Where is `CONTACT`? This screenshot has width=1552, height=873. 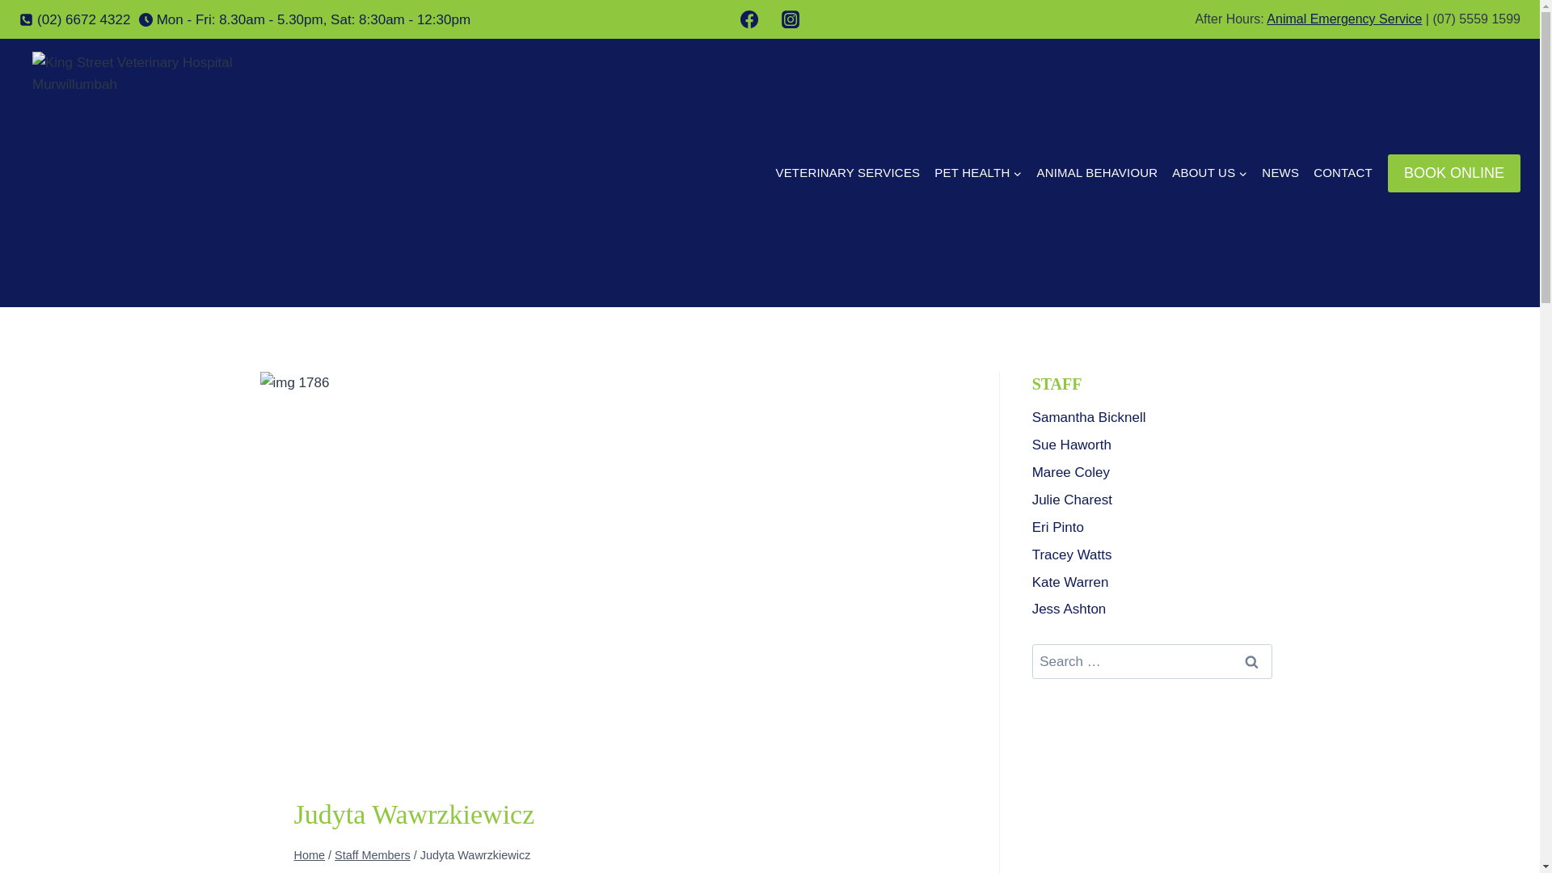
CONTACT is located at coordinates (1343, 173).